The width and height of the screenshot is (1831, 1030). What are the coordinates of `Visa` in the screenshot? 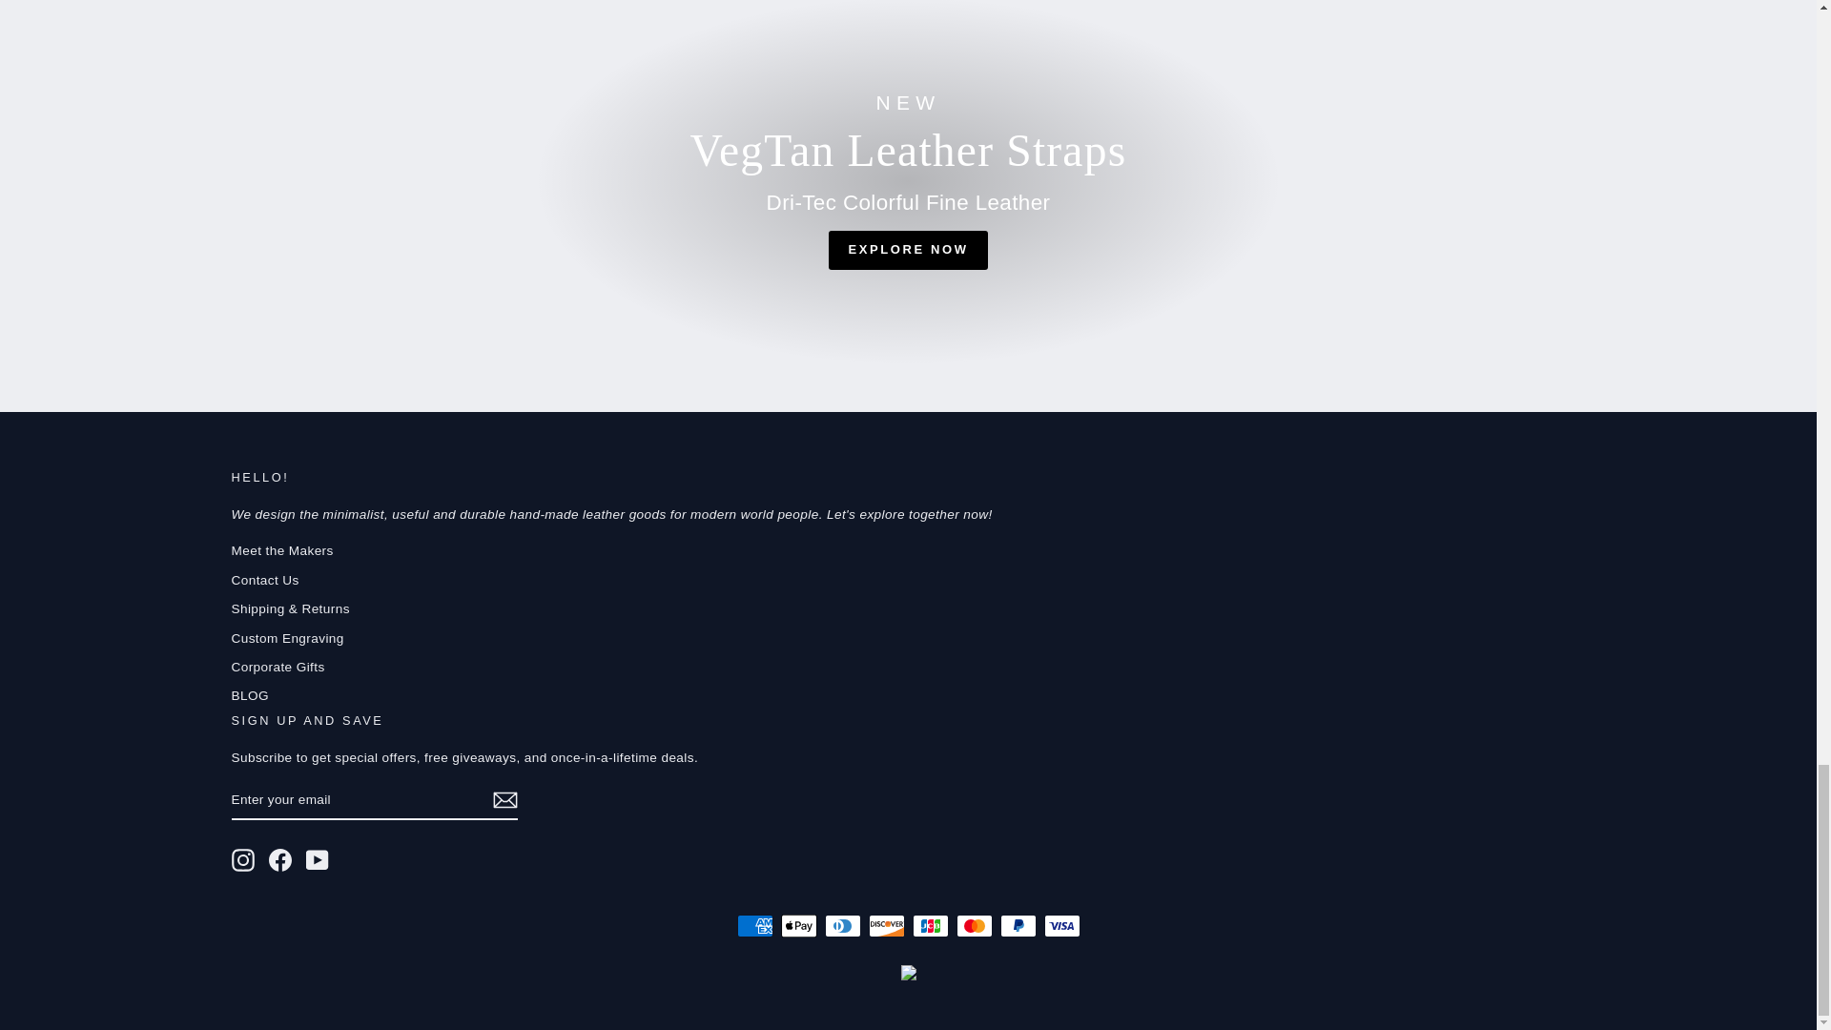 It's located at (1061, 925).